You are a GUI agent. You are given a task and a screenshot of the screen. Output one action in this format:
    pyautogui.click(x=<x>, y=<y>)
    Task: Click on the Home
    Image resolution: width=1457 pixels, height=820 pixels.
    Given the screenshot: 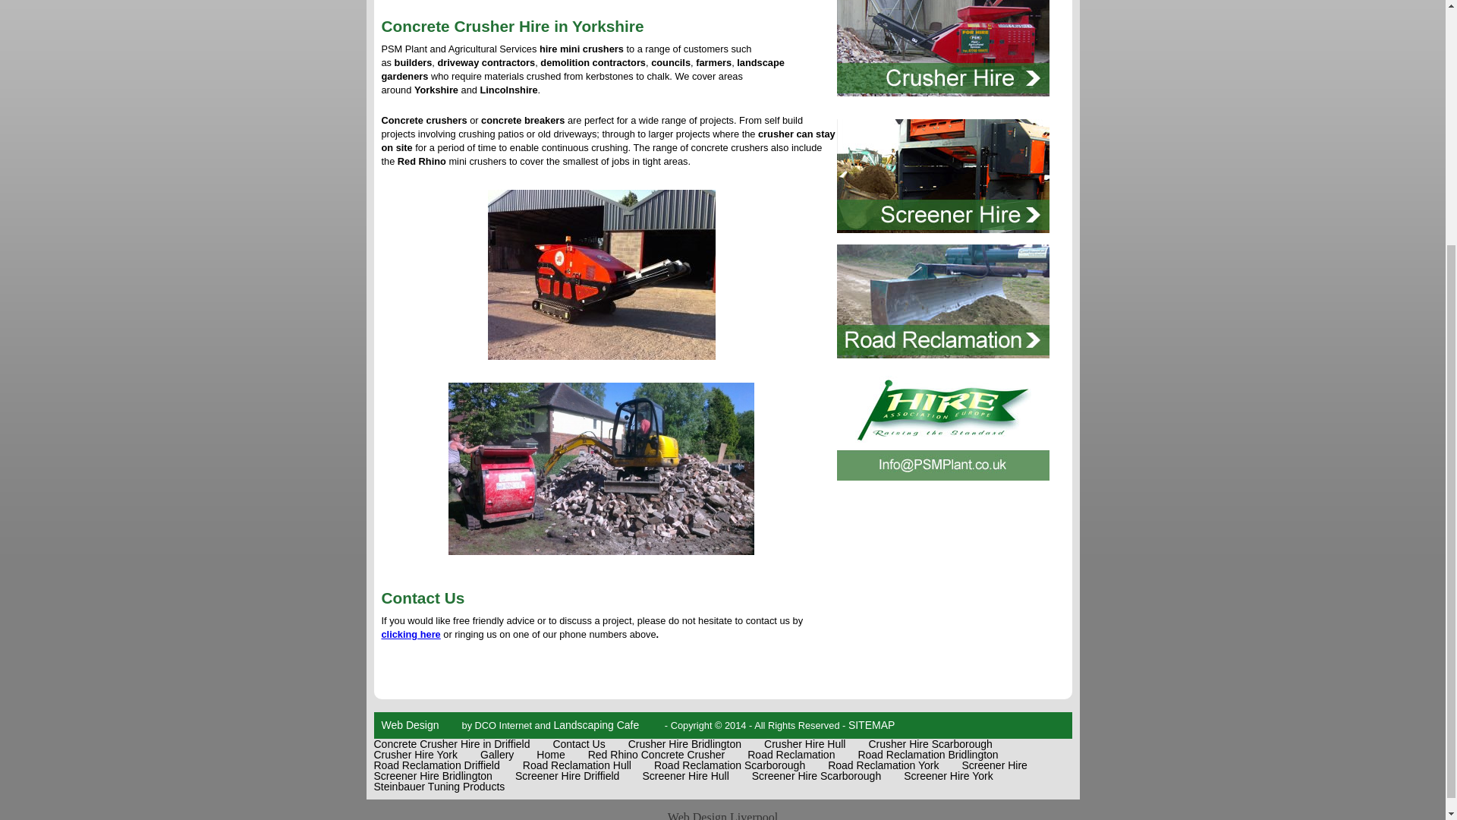 What is the action you would take?
    pyautogui.click(x=550, y=755)
    